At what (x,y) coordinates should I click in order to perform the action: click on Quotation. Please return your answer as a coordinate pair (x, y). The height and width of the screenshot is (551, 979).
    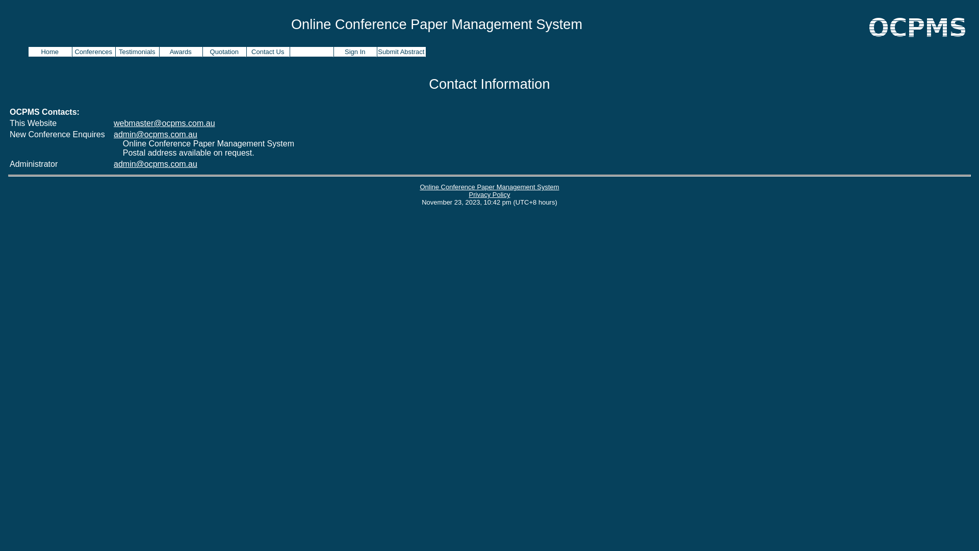
    Looking at the image, I should click on (224, 52).